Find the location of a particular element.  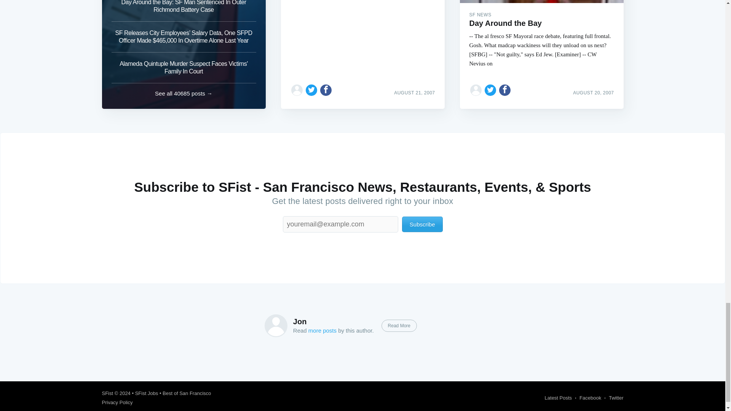

Share on Twitter is located at coordinates (311, 90).